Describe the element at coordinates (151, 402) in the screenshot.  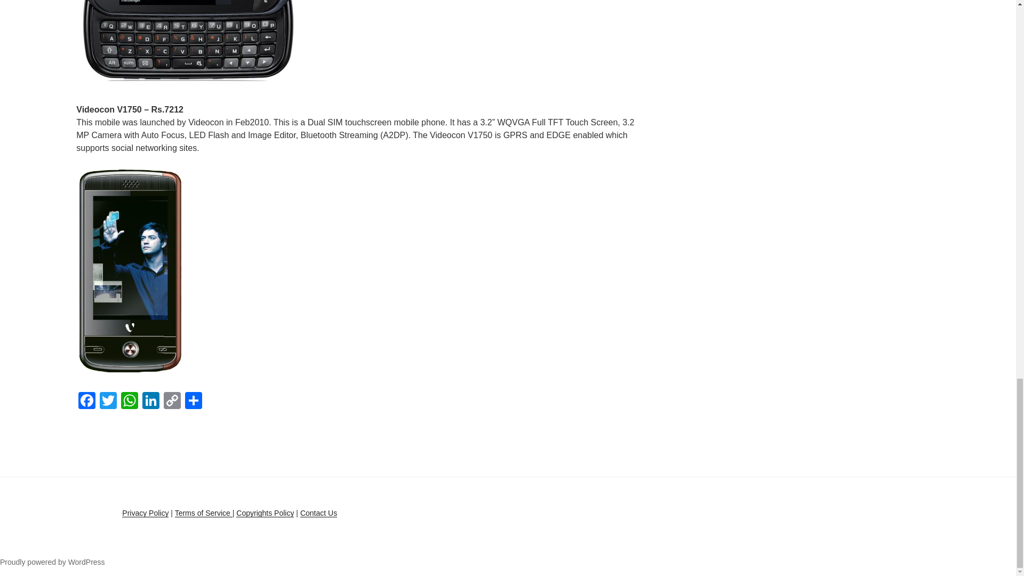
I see `LinkedIn` at that location.